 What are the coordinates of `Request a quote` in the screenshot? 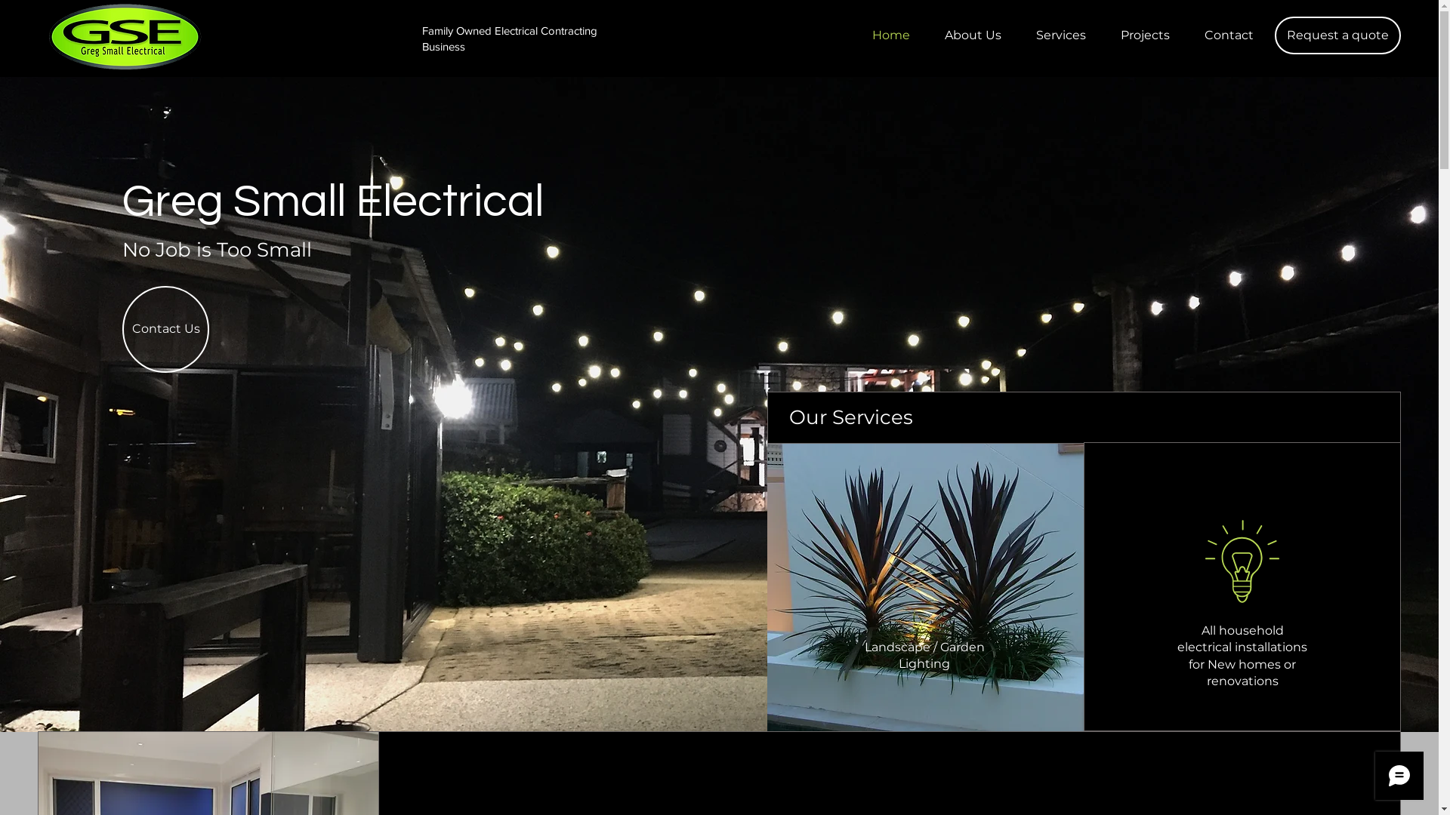 It's located at (1338, 35).